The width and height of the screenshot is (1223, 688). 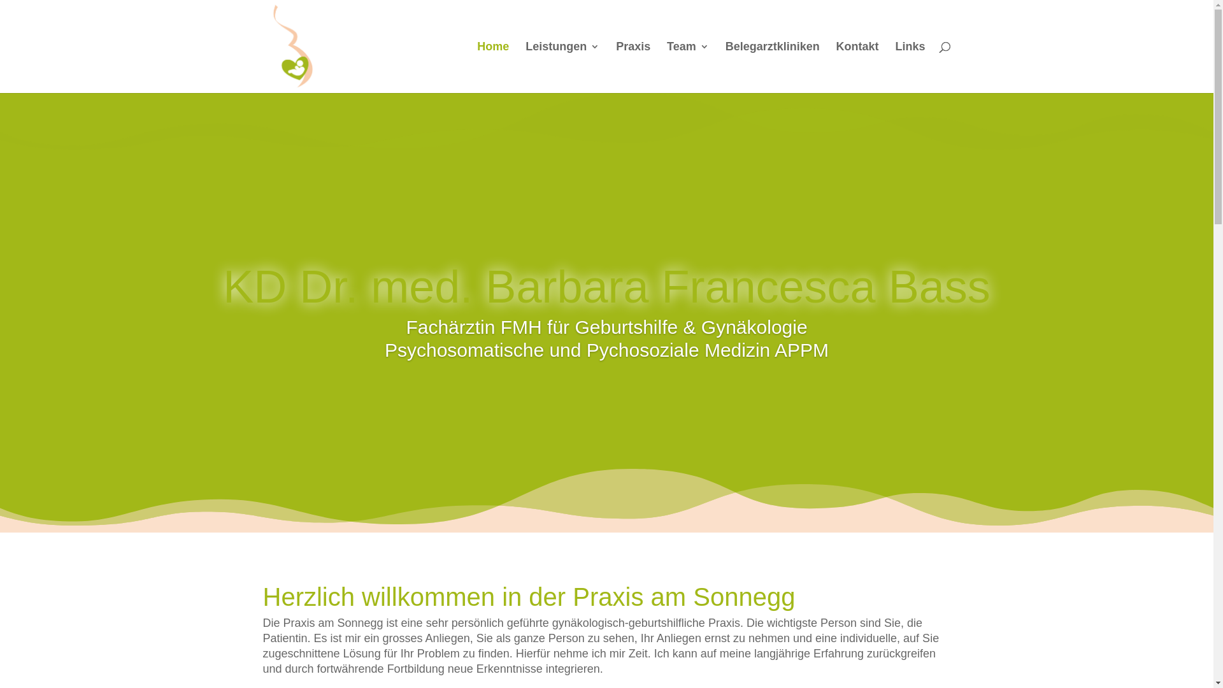 I want to click on Home, so click(x=493, y=68).